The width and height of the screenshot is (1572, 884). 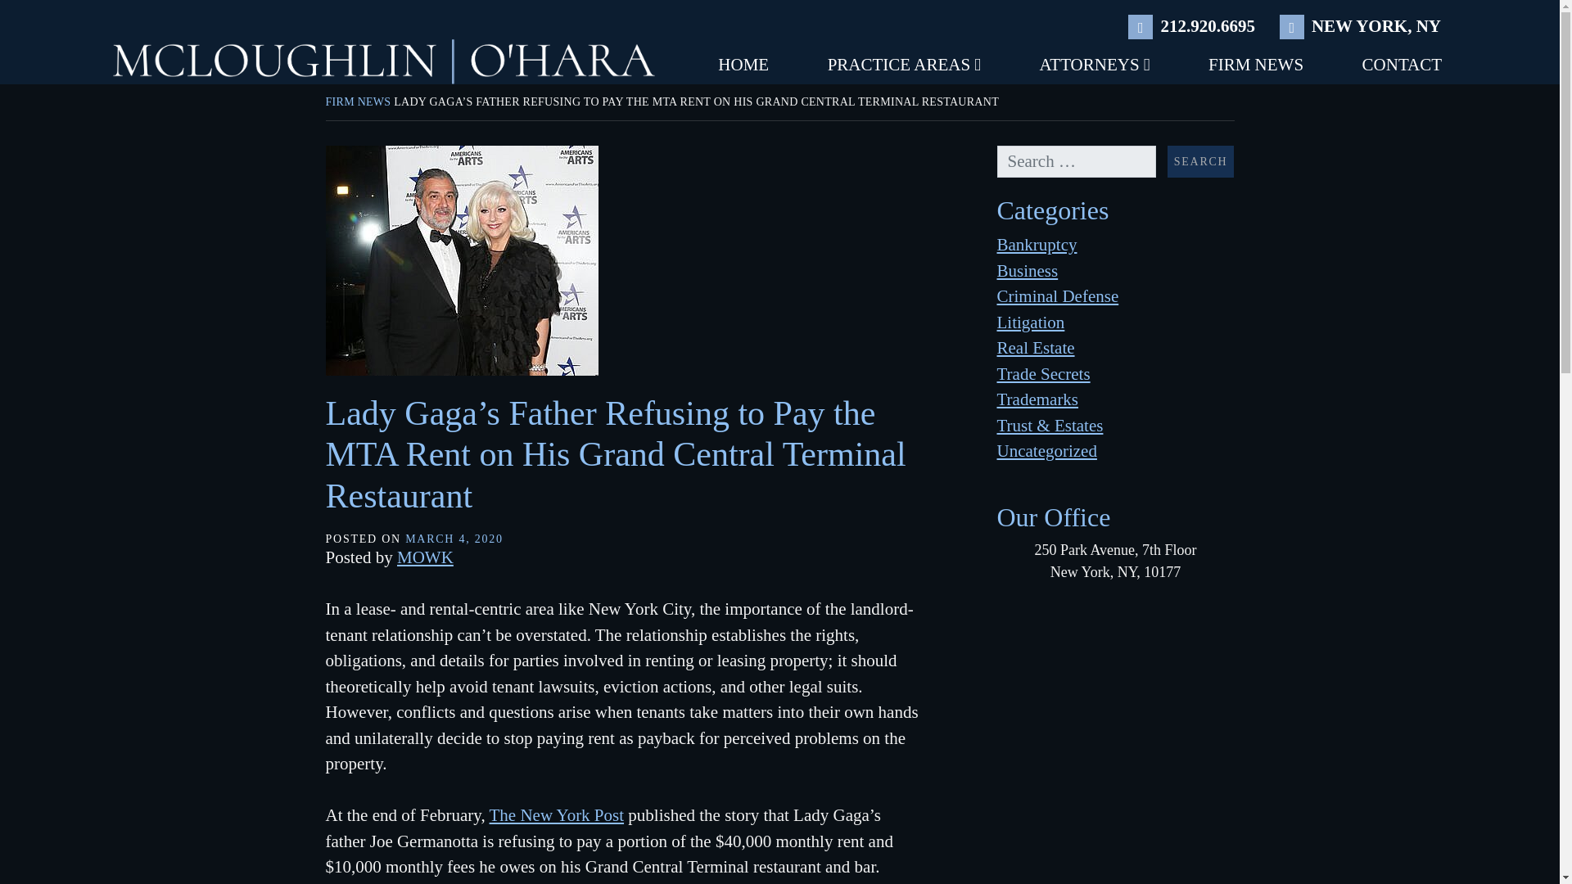 What do you see at coordinates (1200, 162) in the screenshot?
I see `Search` at bounding box center [1200, 162].